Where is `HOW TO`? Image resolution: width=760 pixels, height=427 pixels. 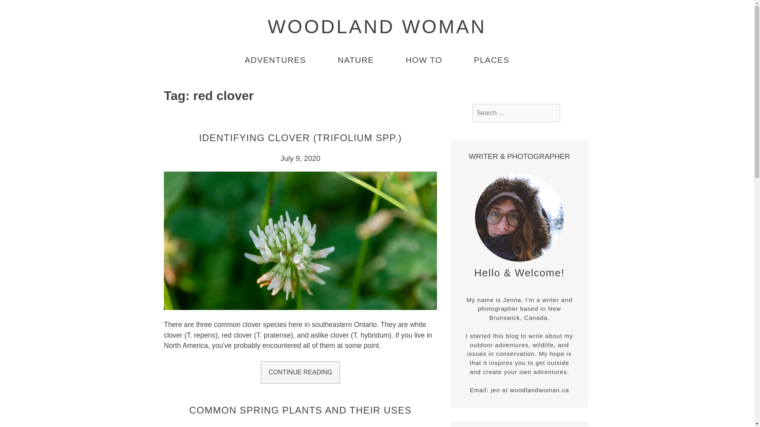
HOW TO is located at coordinates (424, 60).